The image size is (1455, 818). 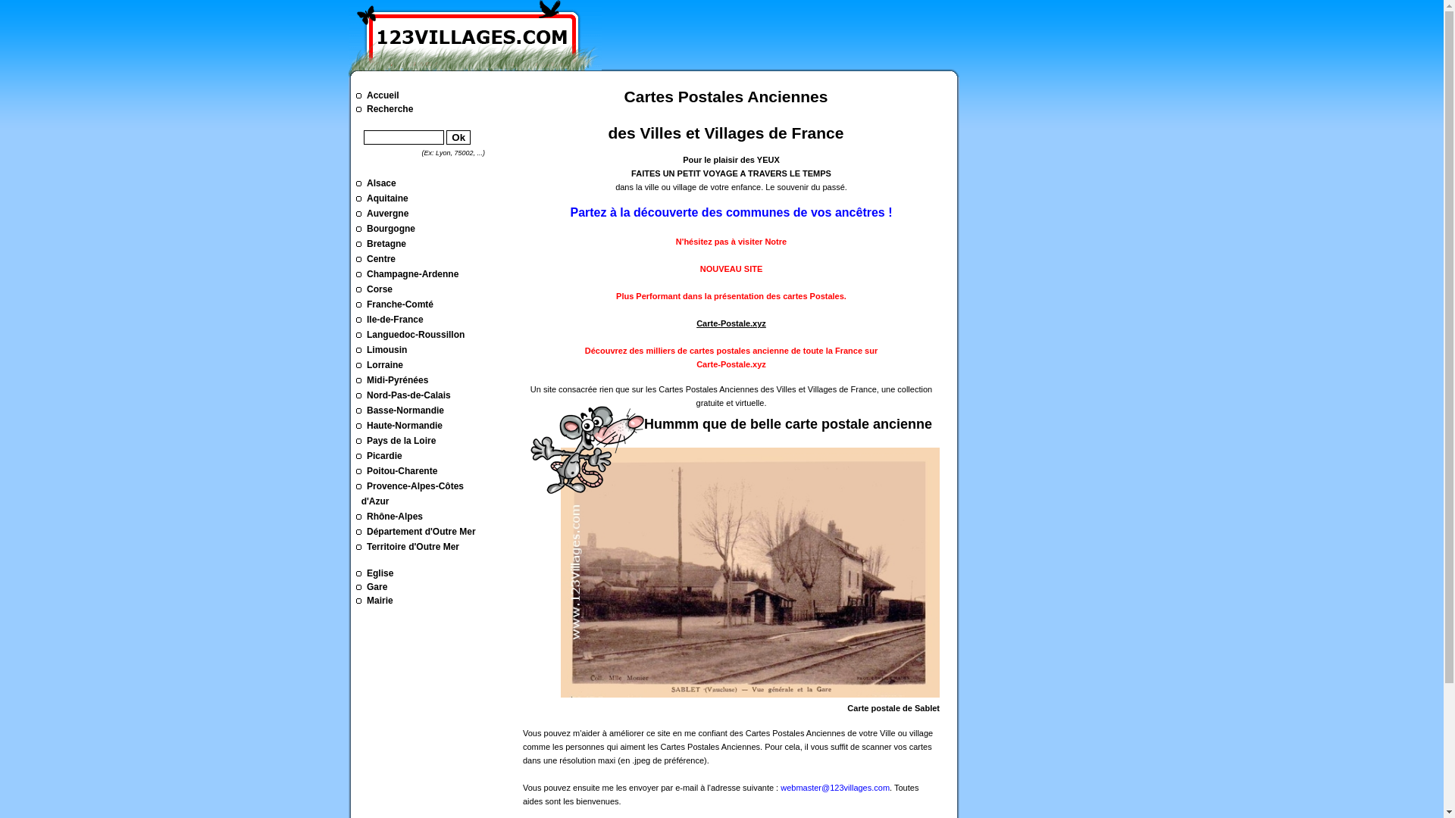 I want to click on Champagne-Ardenne, so click(x=428, y=274).